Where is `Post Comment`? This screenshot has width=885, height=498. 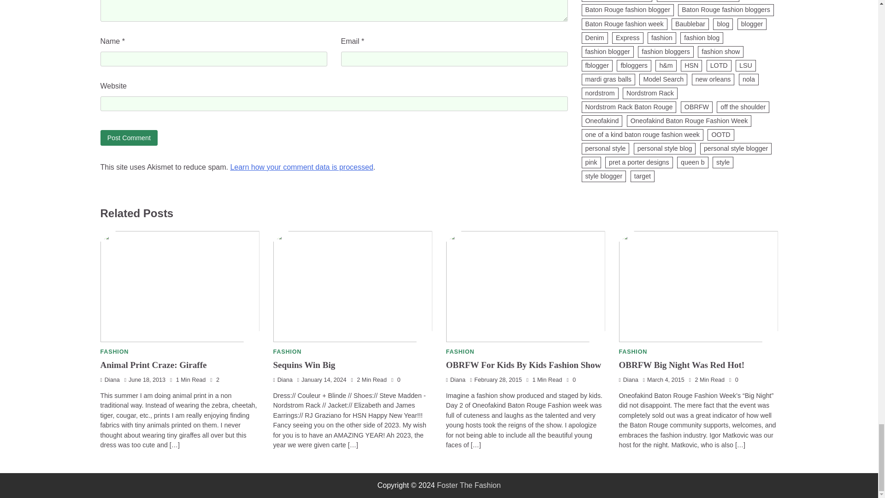
Post Comment is located at coordinates (129, 137).